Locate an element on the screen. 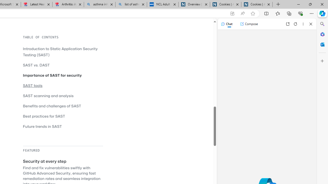 This screenshot has height=184, width=328. SAST tools is located at coordinates (63, 85).